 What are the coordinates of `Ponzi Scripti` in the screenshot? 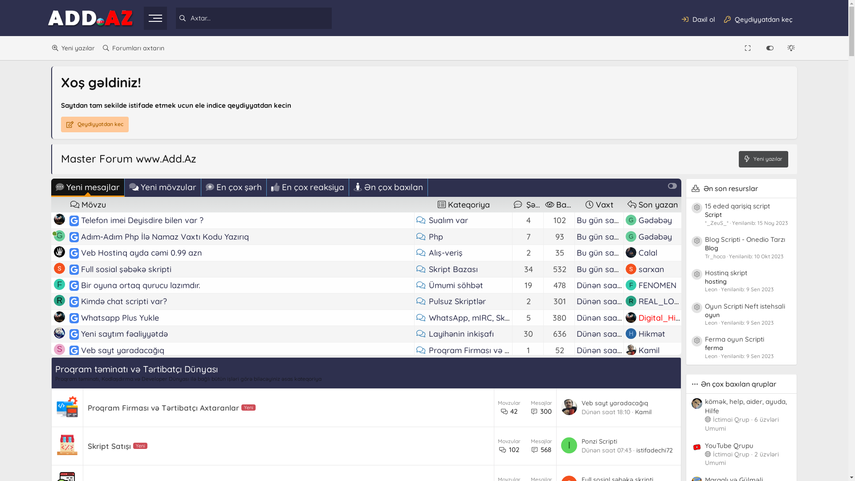 It's located at (75, 382).